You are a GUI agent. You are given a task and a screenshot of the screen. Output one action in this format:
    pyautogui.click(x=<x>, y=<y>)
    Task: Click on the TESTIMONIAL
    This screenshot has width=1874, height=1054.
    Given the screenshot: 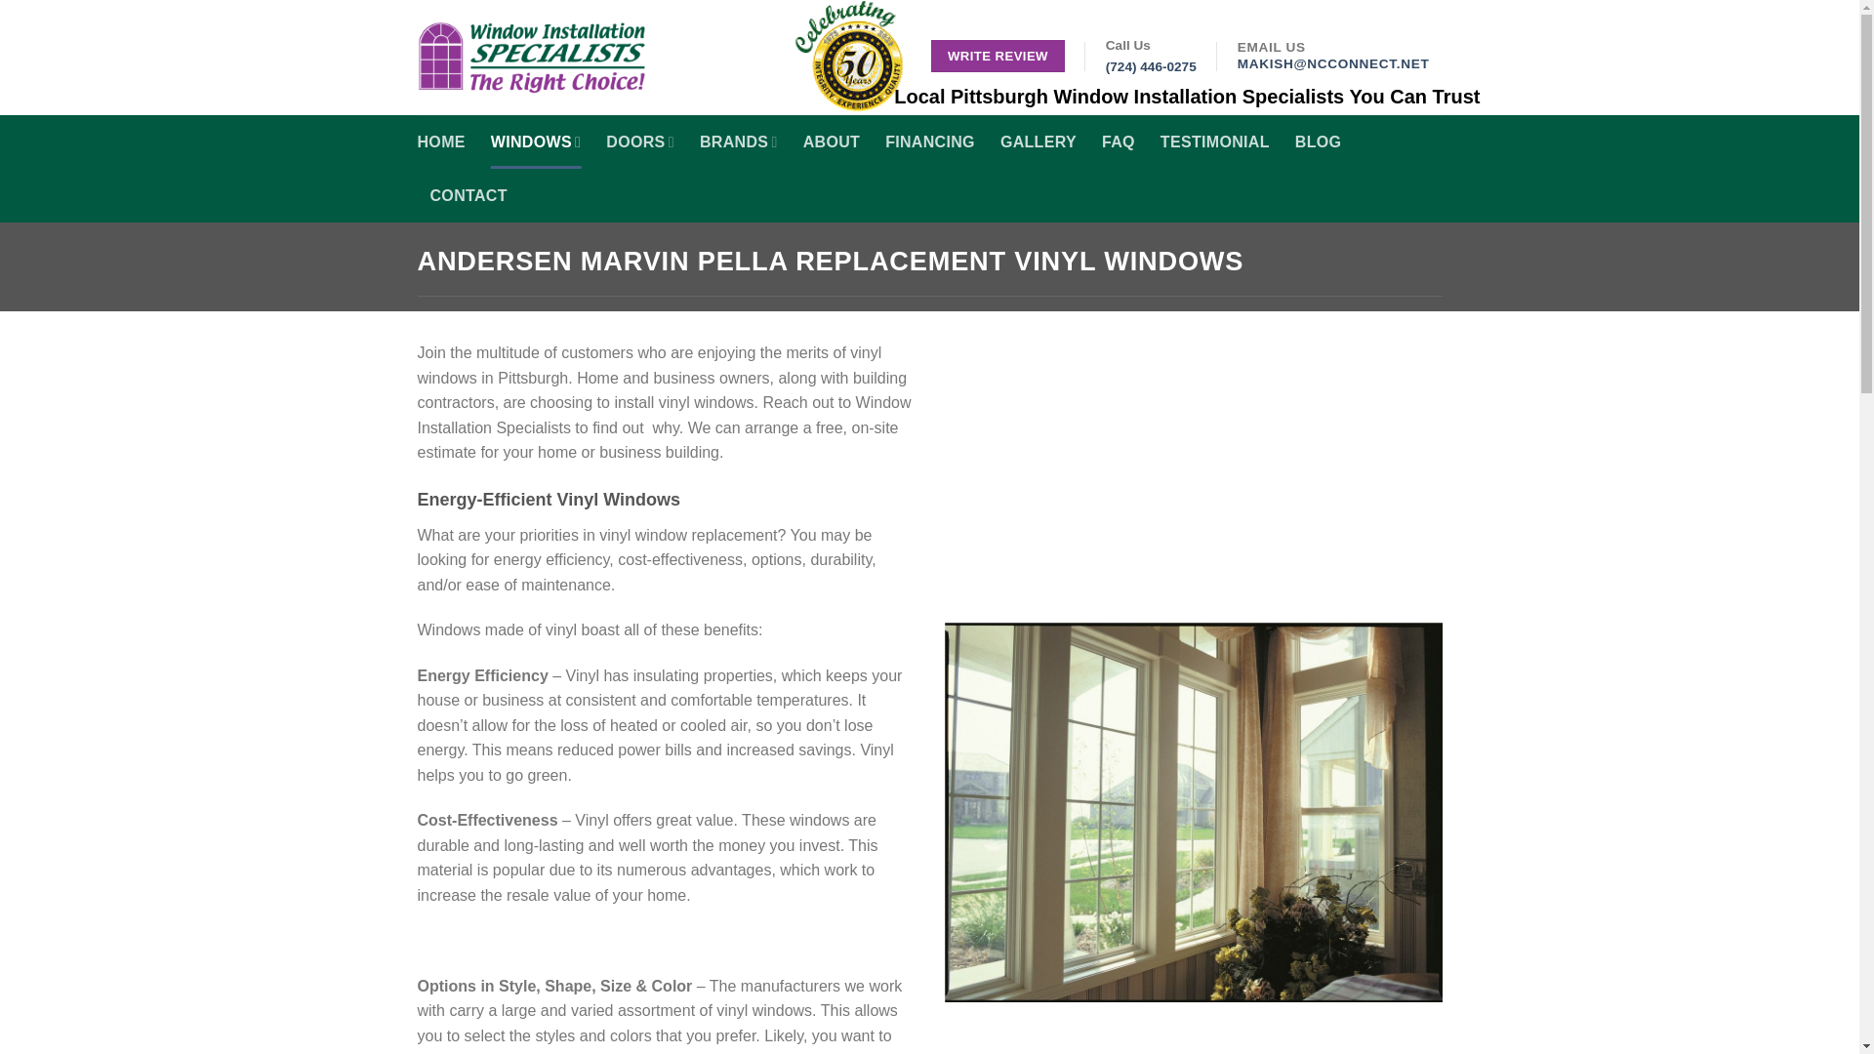 What is the action you would take?
    pyautogui.click(x=1214, y=141)
    